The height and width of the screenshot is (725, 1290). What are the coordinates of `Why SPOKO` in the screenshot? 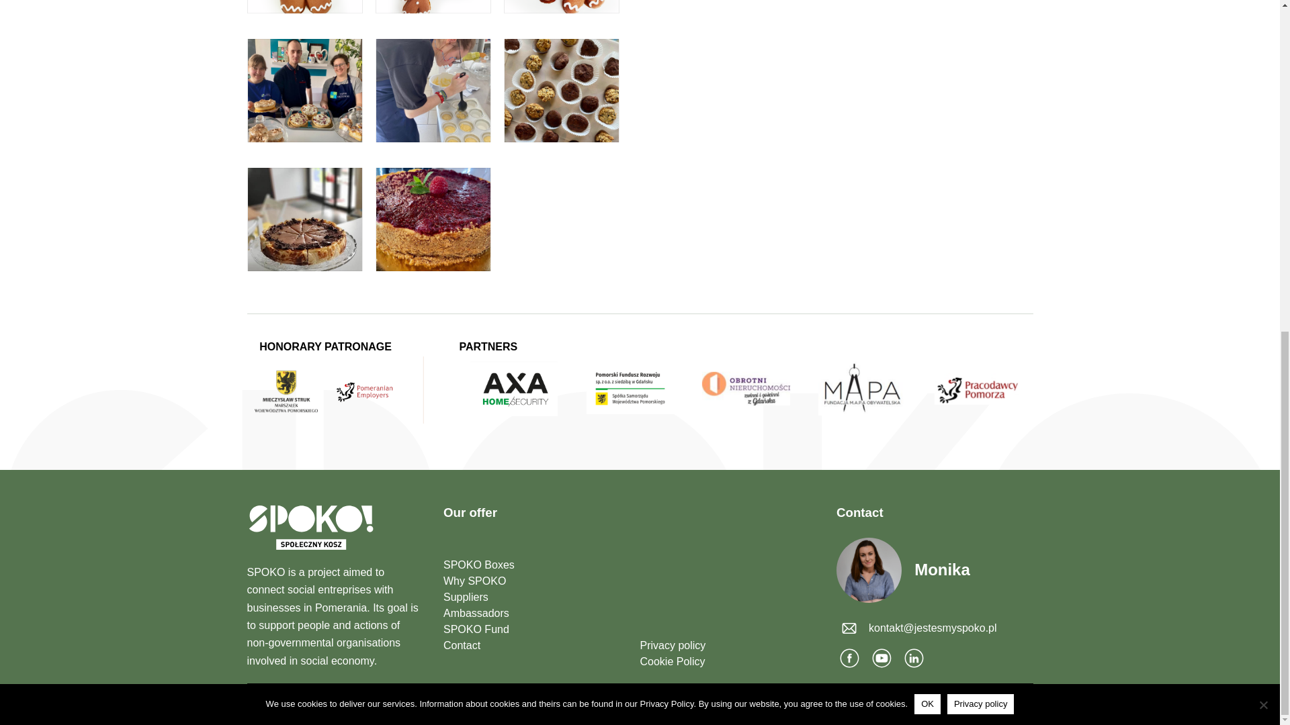 It's located at (532, 581).